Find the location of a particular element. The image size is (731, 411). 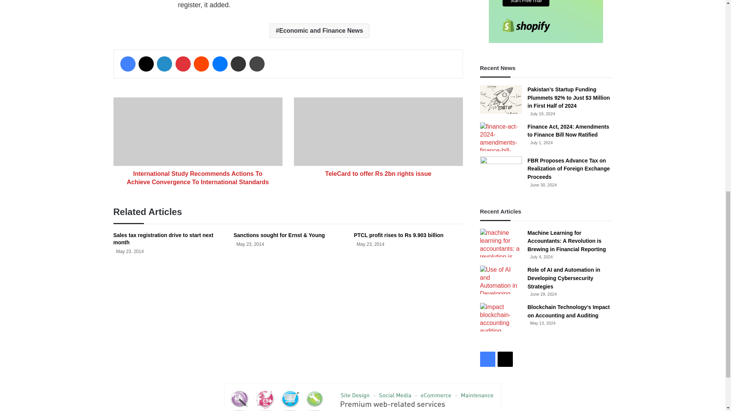

LinkedIn is located at coordinates (164, 64).